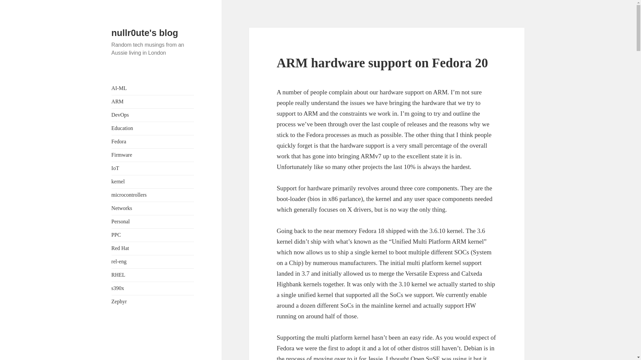  What do you see at coordinates (119, 261) in the screenshot?
I see `rel-eng` at bounding box center [119, 261].